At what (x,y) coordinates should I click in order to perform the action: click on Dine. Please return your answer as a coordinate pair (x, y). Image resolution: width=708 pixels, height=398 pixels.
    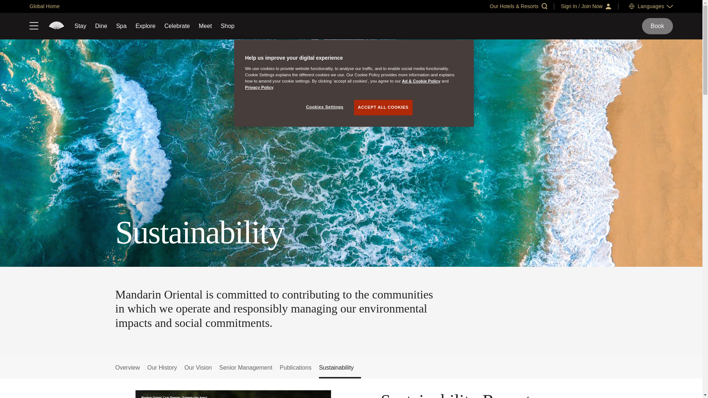
    Looking at the image, I should click on (101, 26).